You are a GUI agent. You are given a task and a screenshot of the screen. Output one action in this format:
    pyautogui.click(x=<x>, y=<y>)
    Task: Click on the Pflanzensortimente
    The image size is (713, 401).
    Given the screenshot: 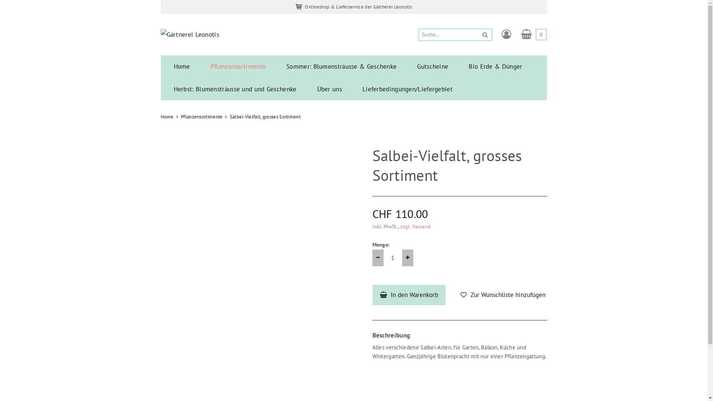 What is the action you would take?
    pyautogui.click(x=238, y=66)
    